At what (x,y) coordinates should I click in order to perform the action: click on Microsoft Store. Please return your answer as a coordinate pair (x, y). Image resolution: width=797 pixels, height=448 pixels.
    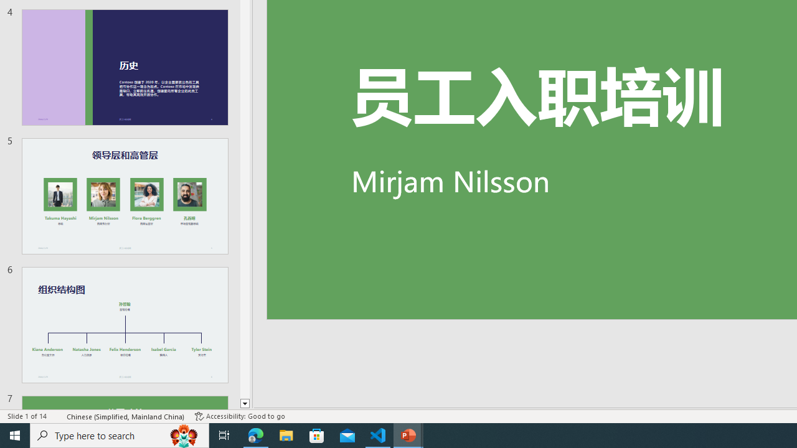
    Looking at the image, I should click on (317, 436).